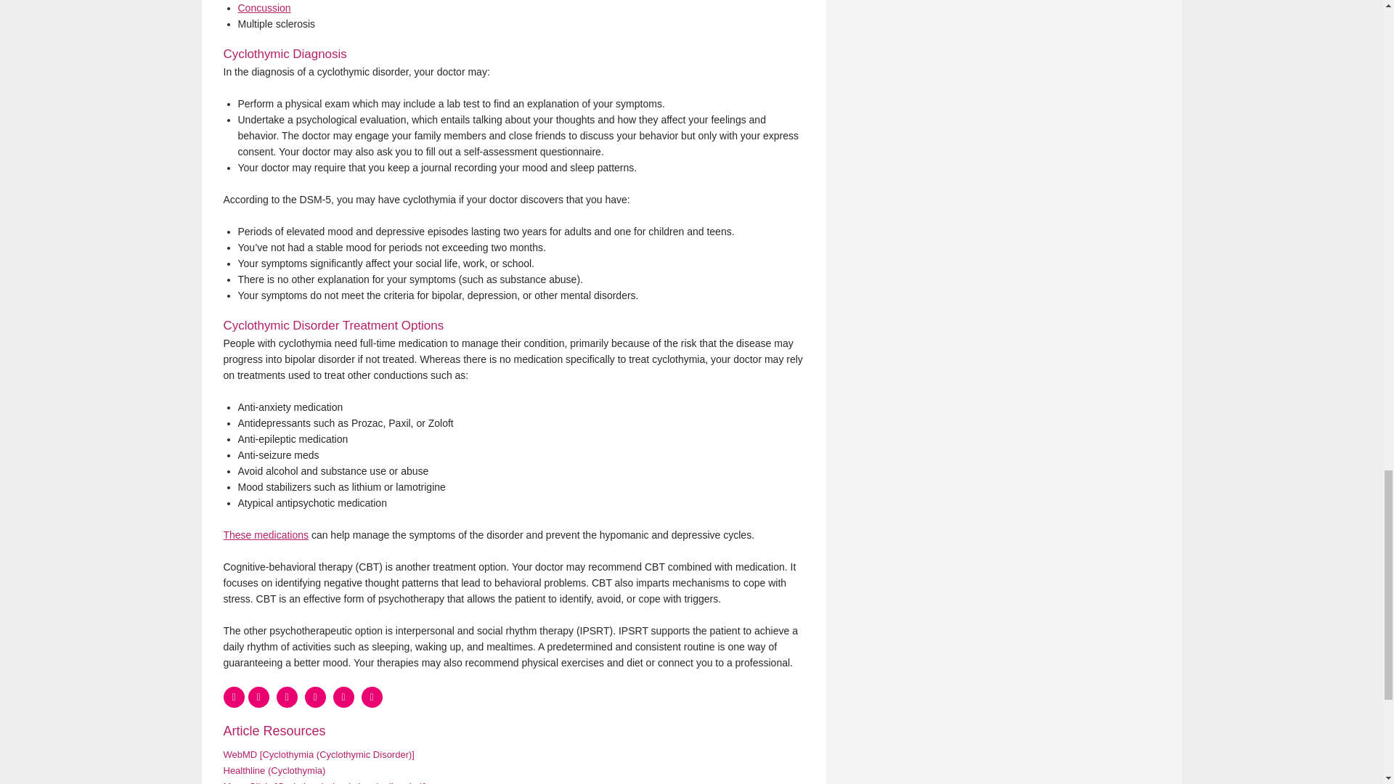  I want to click on Email, so click(372, 697).